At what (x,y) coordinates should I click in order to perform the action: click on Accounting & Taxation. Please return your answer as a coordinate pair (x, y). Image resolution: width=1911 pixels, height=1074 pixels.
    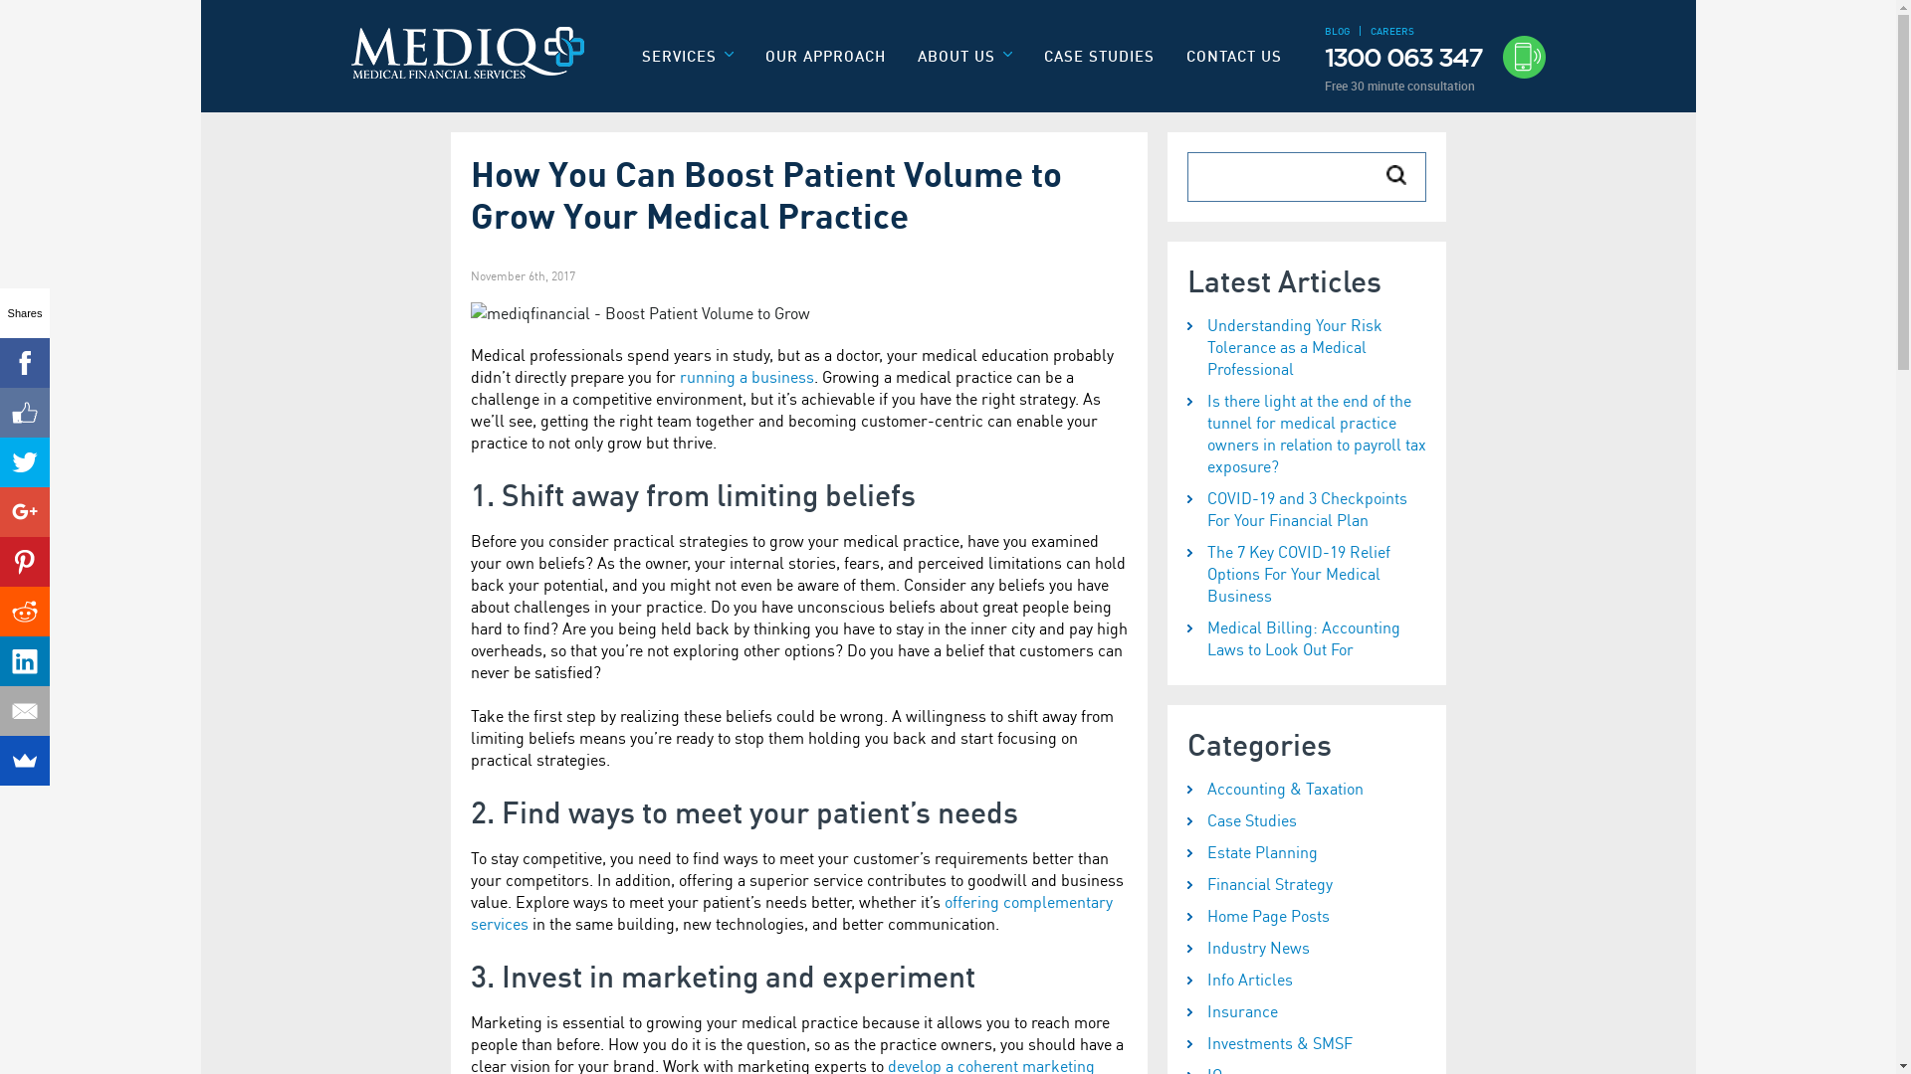
    Looking at the image, I should click on (1306, 789).